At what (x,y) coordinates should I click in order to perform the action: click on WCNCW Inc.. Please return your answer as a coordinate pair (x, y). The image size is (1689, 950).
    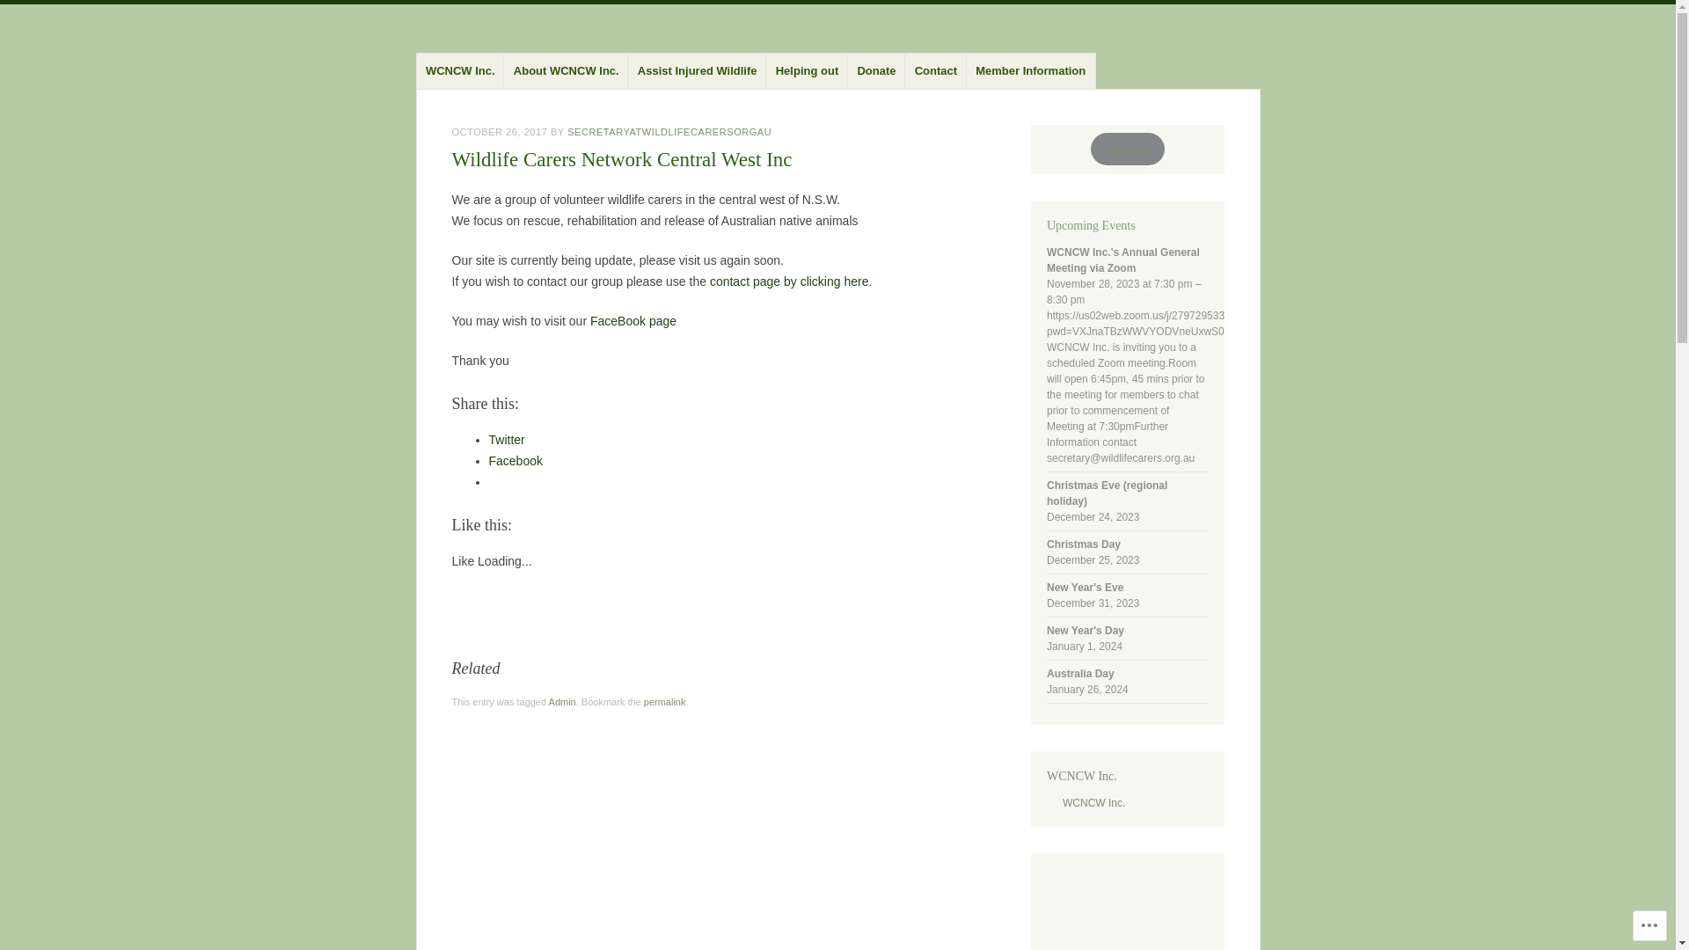
    Looking at the image, I should click on (1094, 803).